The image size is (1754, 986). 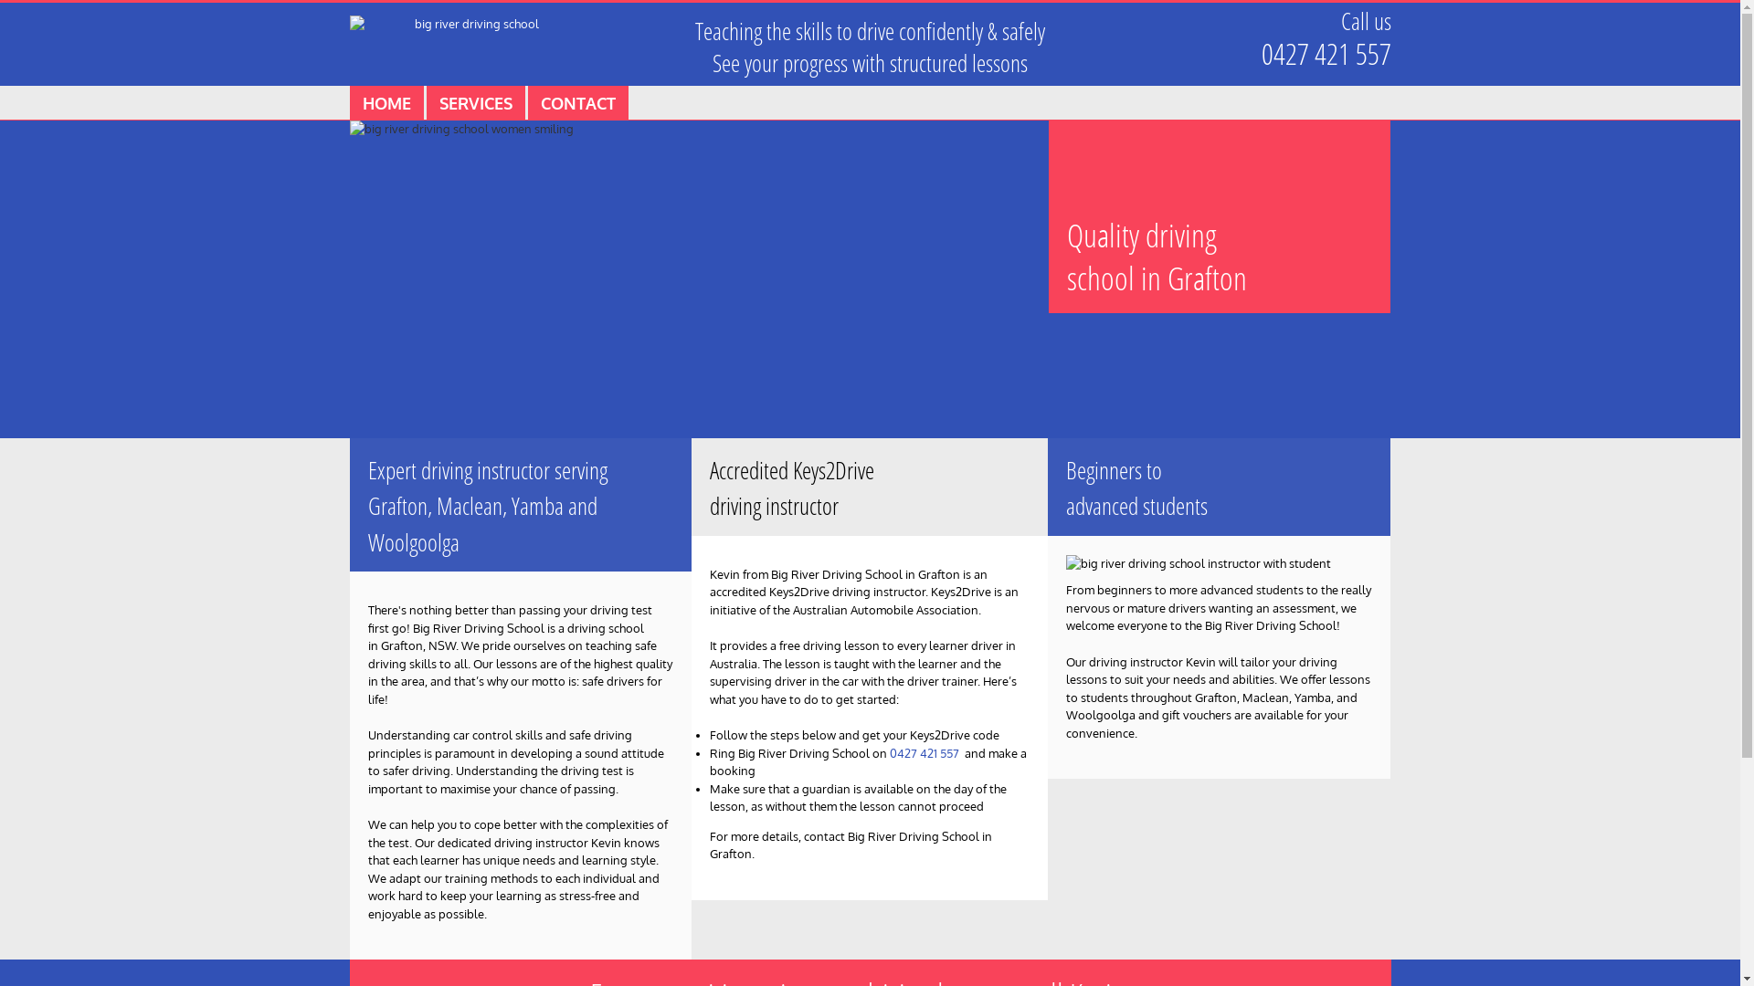 I want to click on 0427 421 557, so click(x=925, y=753).